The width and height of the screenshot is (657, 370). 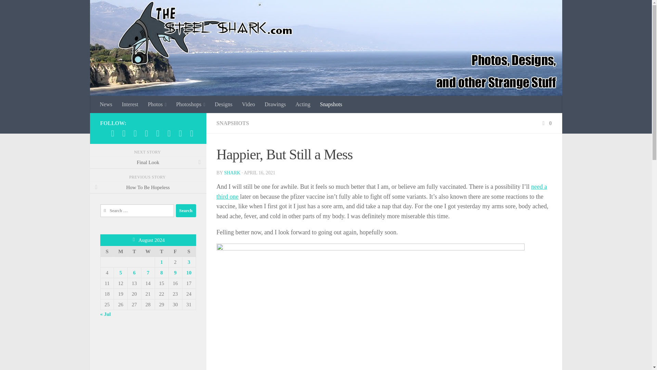 I want to click on Follow us on Tiktok, so click(x=157, y=133).